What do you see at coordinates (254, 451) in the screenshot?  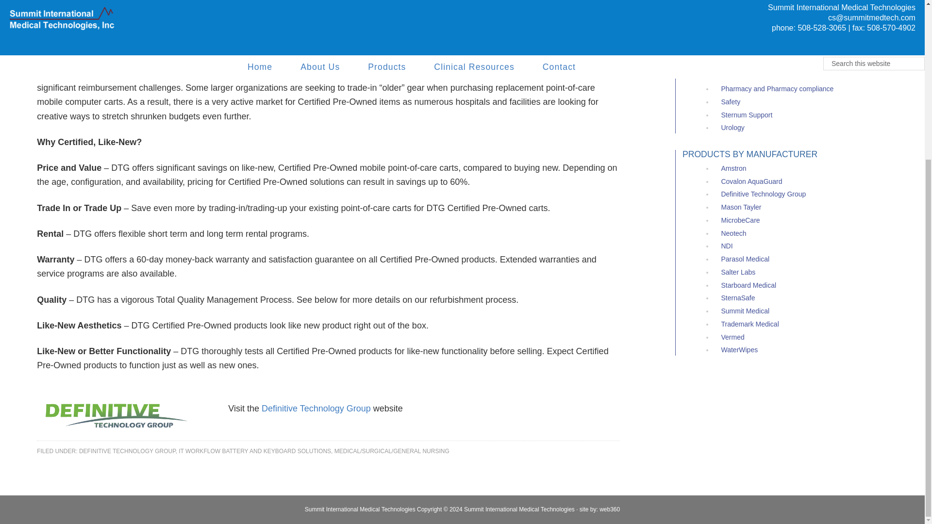 I see `IT WORKFLOW BATTERY AND KEYBOARD SOLUTIONS` at bounding box center [254, 451].